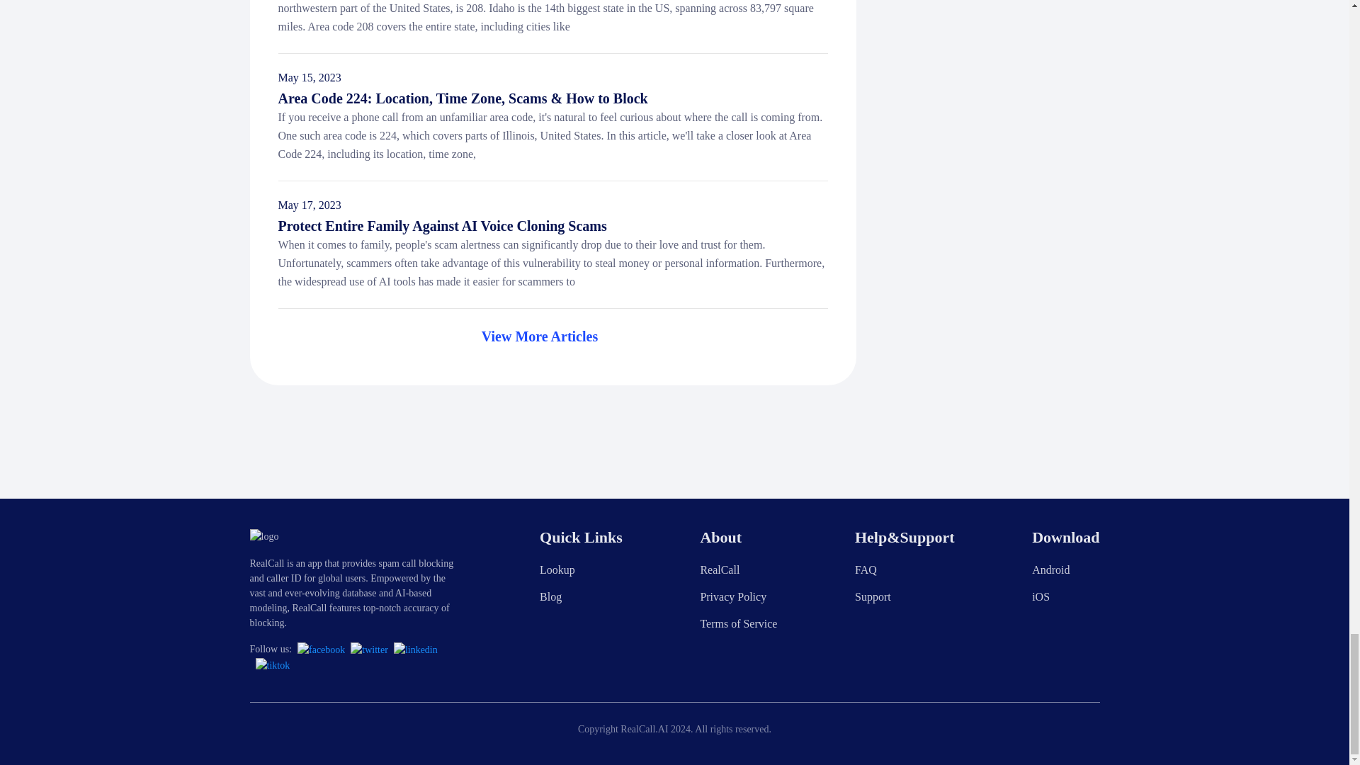  I want to click on Privacy Policy, so click(733, 596).